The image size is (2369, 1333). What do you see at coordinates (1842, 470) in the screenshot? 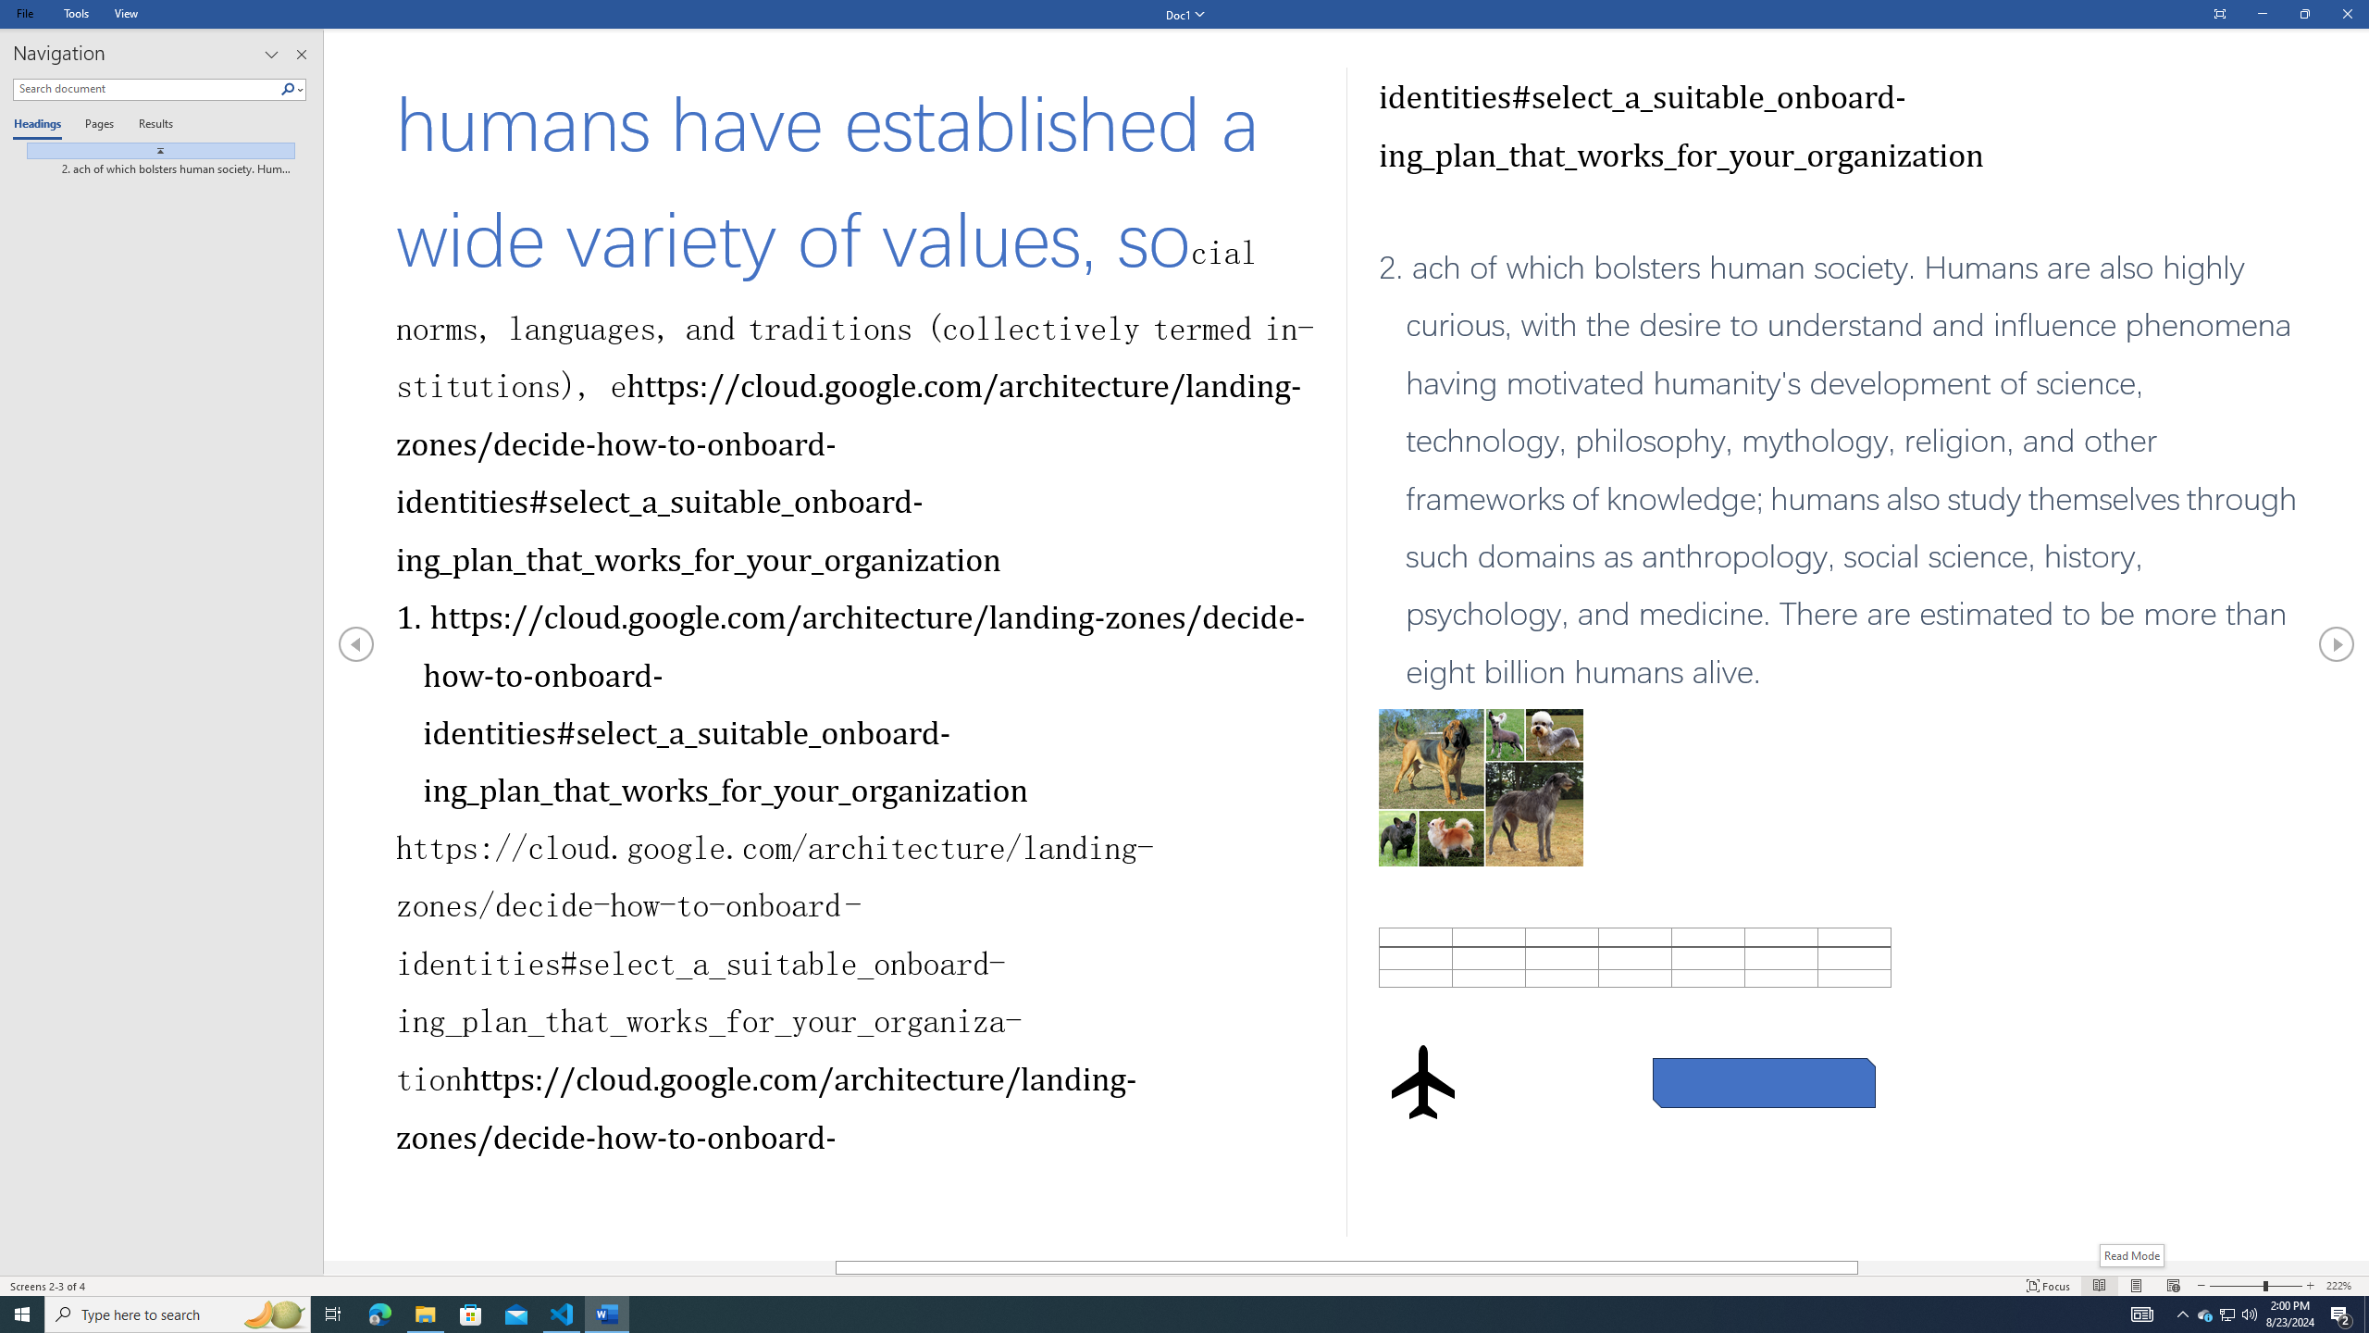
I see `2.` at bounding box center [1842, 470].